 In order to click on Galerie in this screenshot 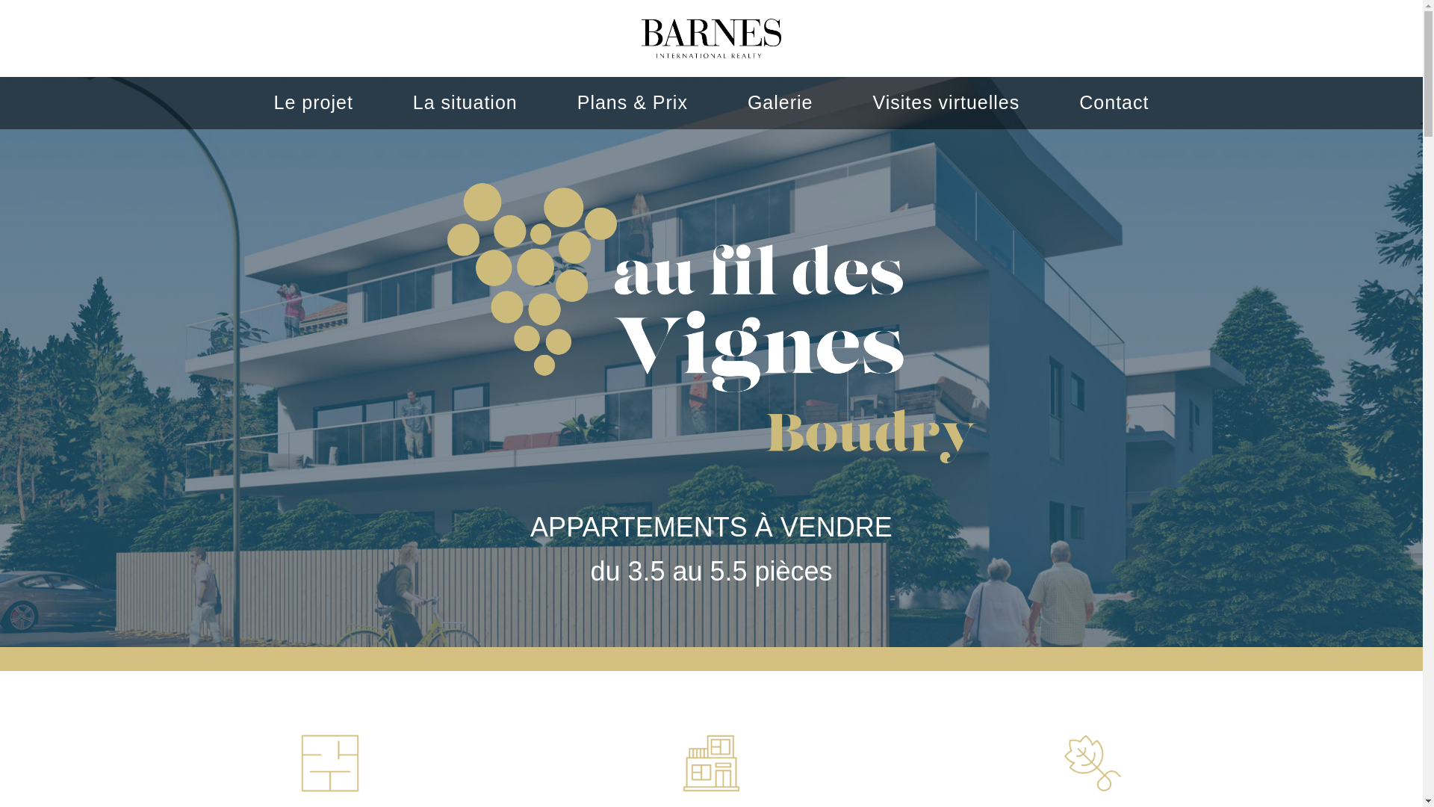, I will do `click(780, 102)`.